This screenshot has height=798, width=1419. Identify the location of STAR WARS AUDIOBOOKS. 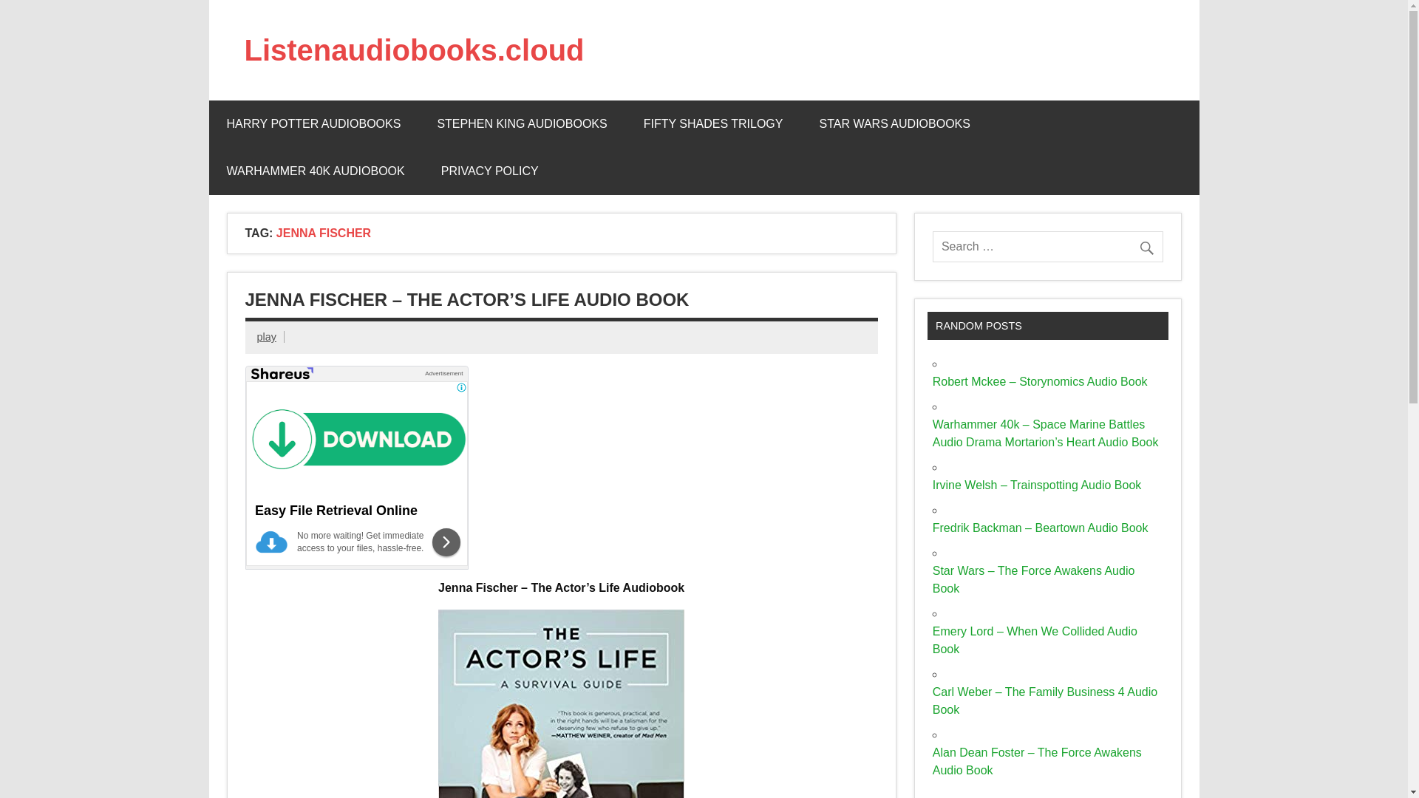
(894, 124).